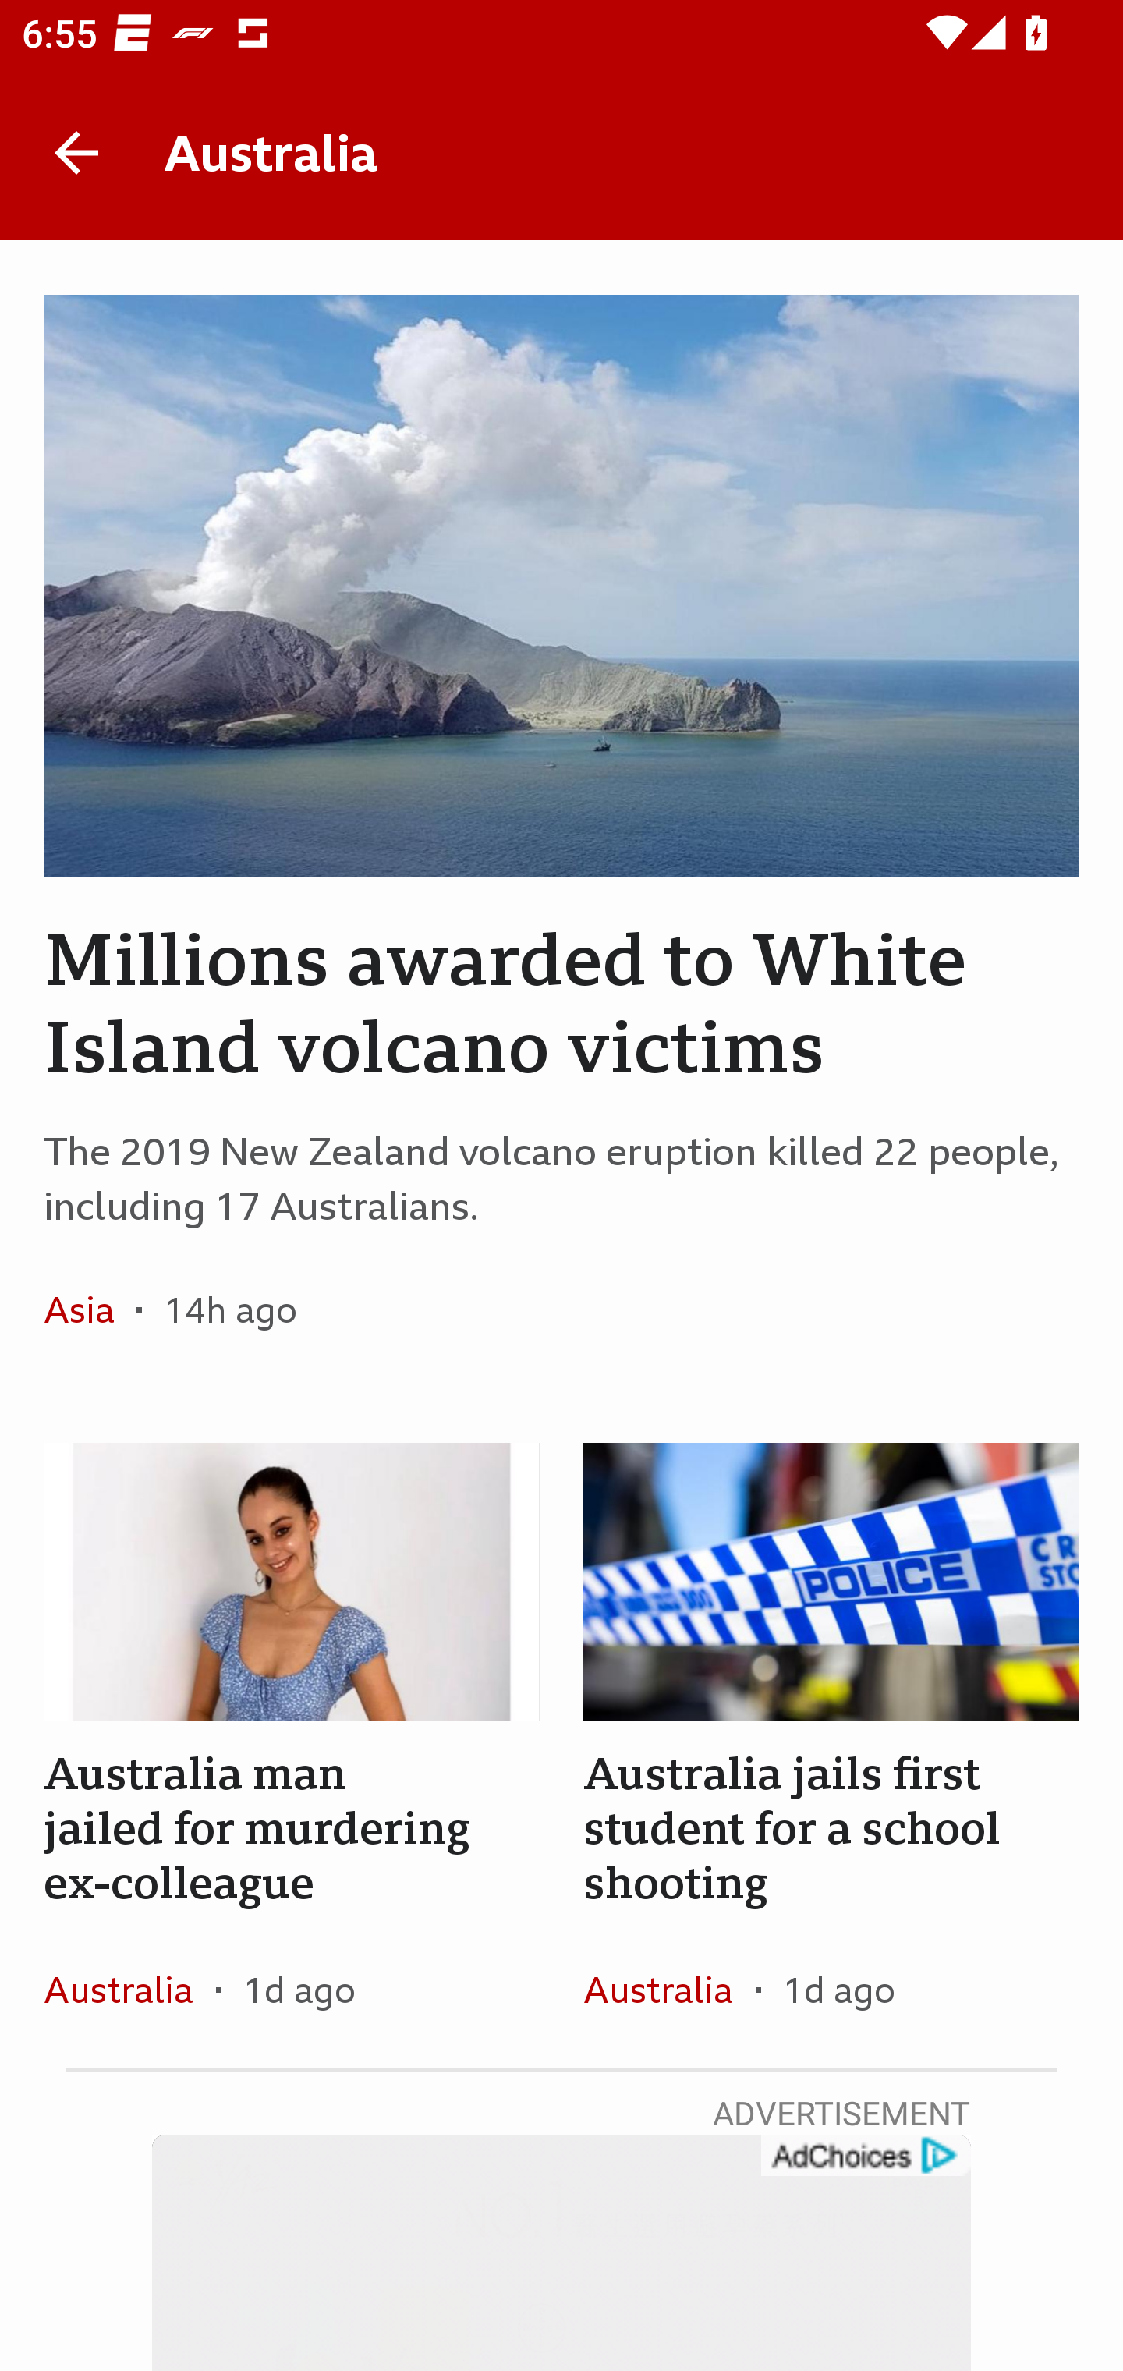 The image size is (1123, 2371). I want to click on Back, so click(76, 153).